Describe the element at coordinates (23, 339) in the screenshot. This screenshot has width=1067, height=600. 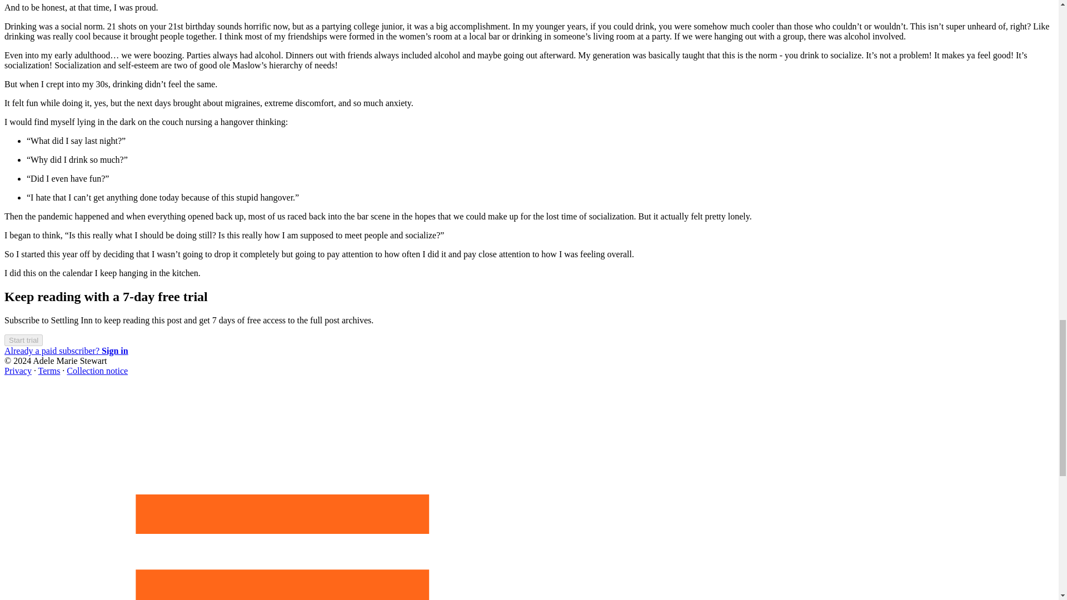
I see `Start trial` at that location.